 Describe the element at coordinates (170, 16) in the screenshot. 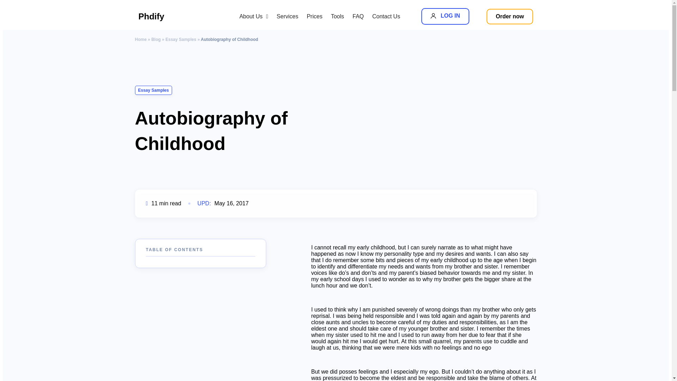

I see `Phdify` at that location.